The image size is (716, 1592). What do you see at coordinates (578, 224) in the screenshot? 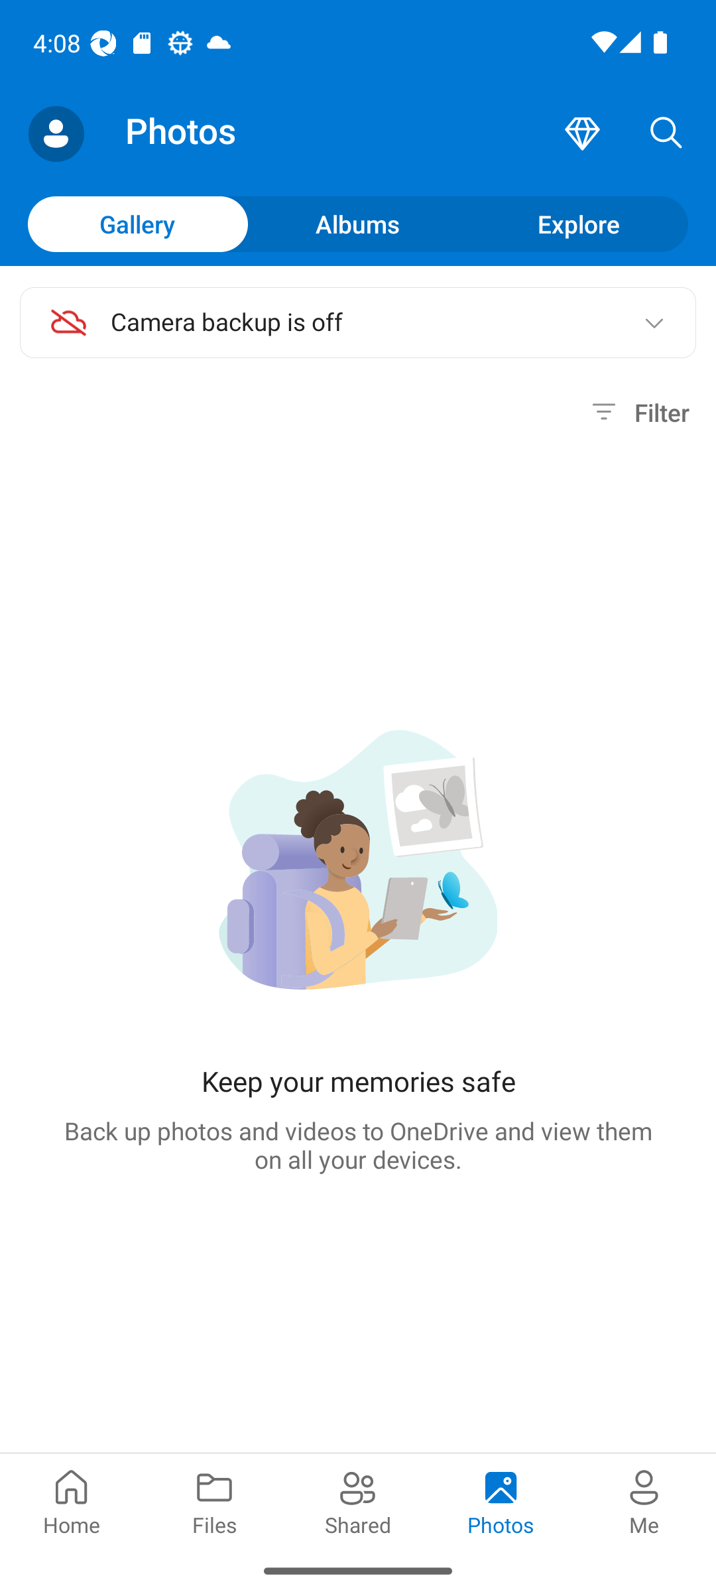
I see `Explore` at bounding box center [578, 224].